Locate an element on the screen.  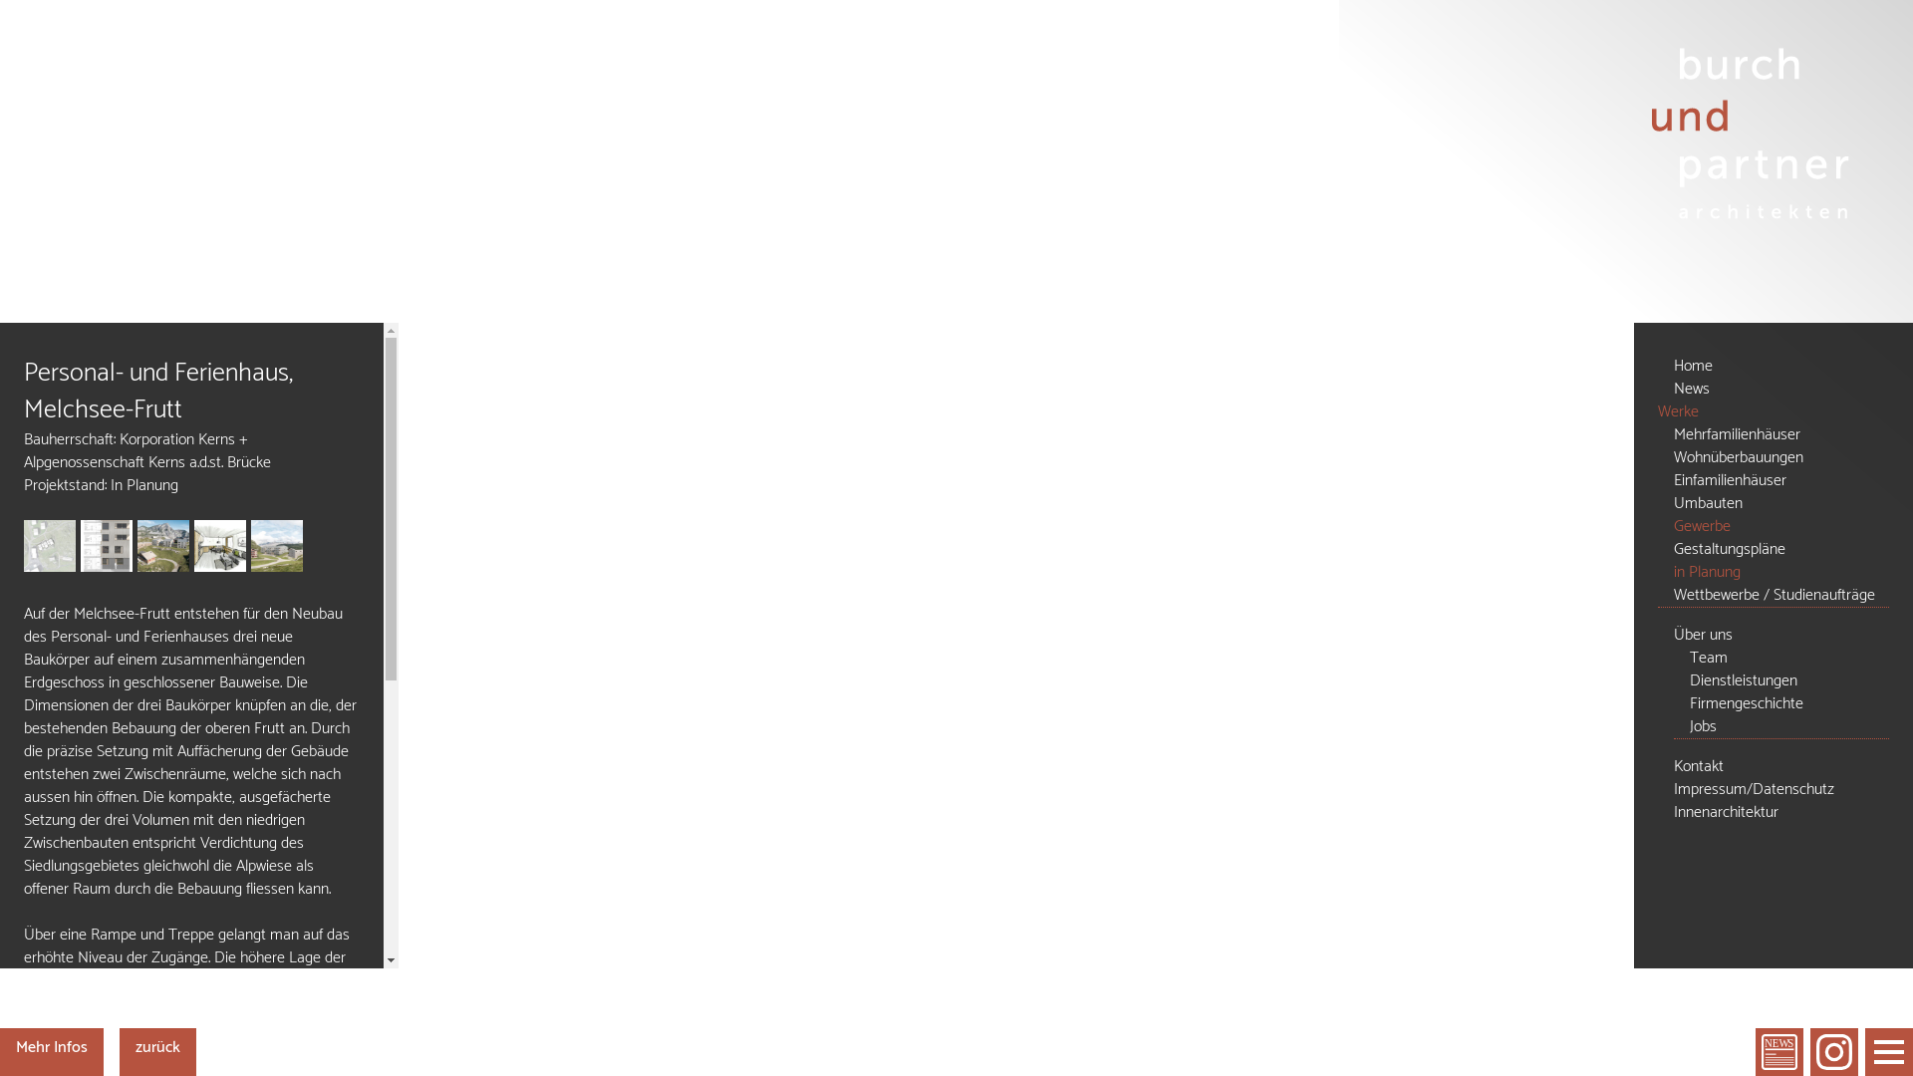
Umbauten is located at coordinates (1781, 504).